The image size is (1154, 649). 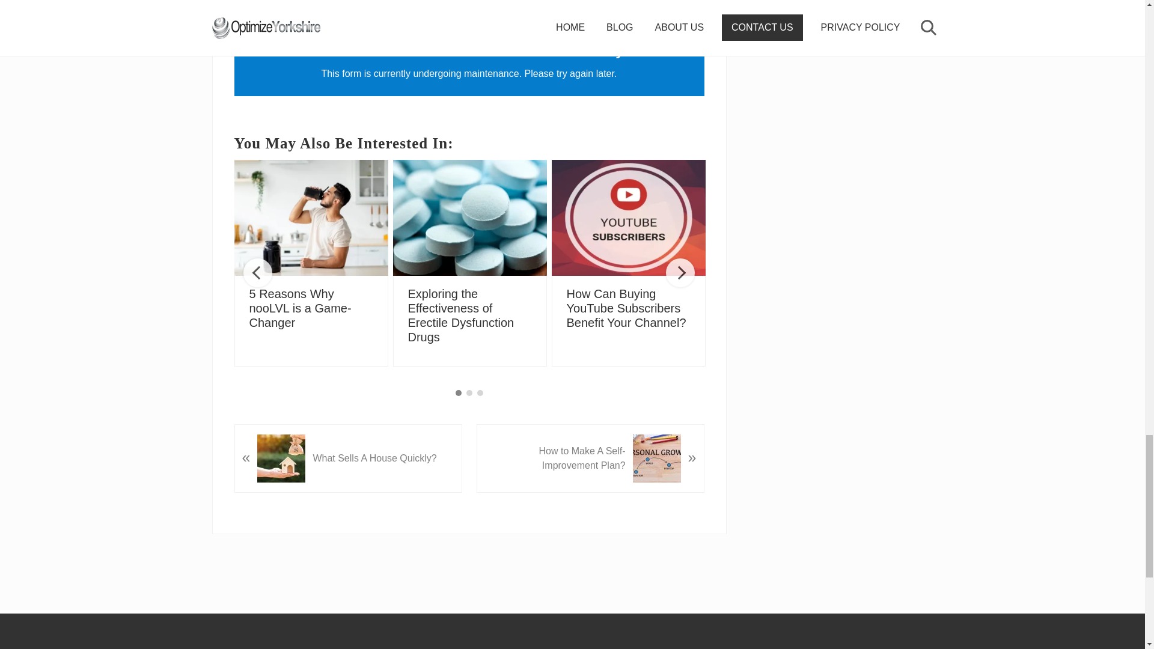 I want to click on How Can Buying YouTube Subscribers Benefit Your Channel?, so click(x=628, y=217).